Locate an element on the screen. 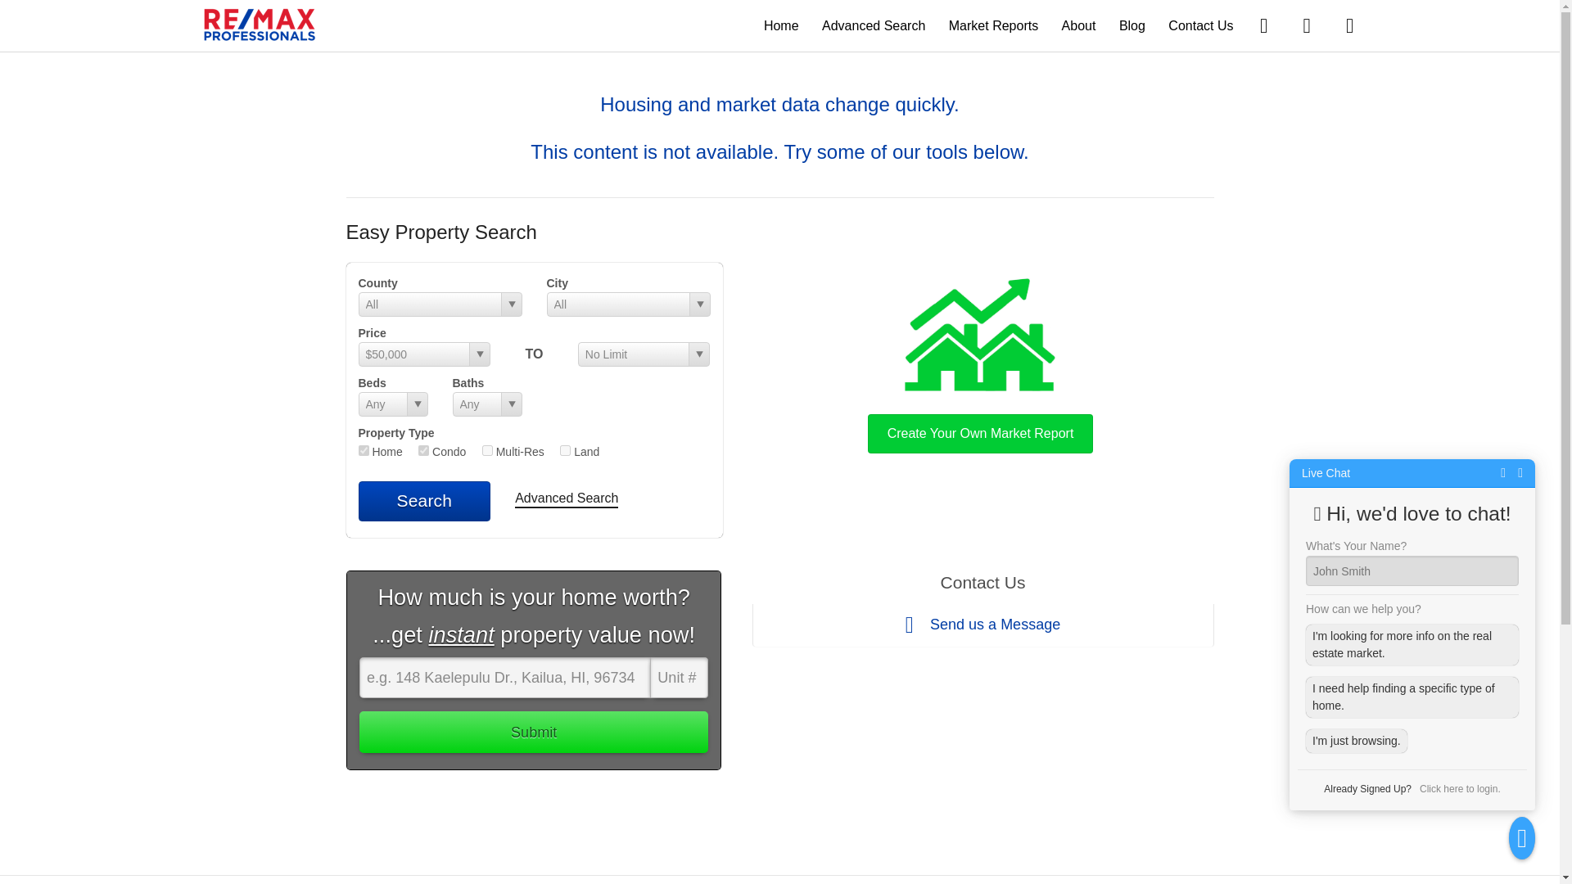 The width and height of the screenshot is (1572, 884). con is located at coordinates (423, 450).